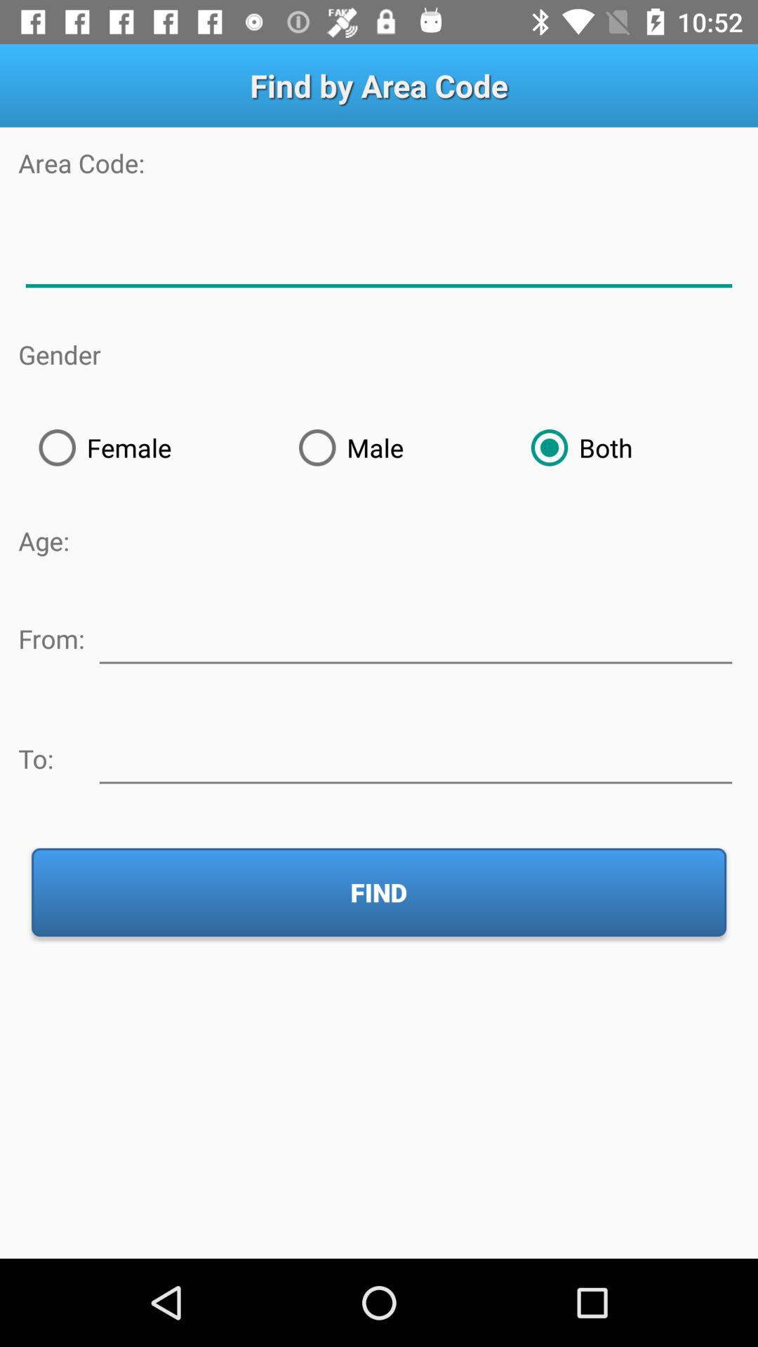 Image resolution: width=758 pixels, height=1347 pixels. What do you see at coordinates (394, 448) in the screenshot?
I see `press the radio button to the right of female item` at bounding box center [394, 448].